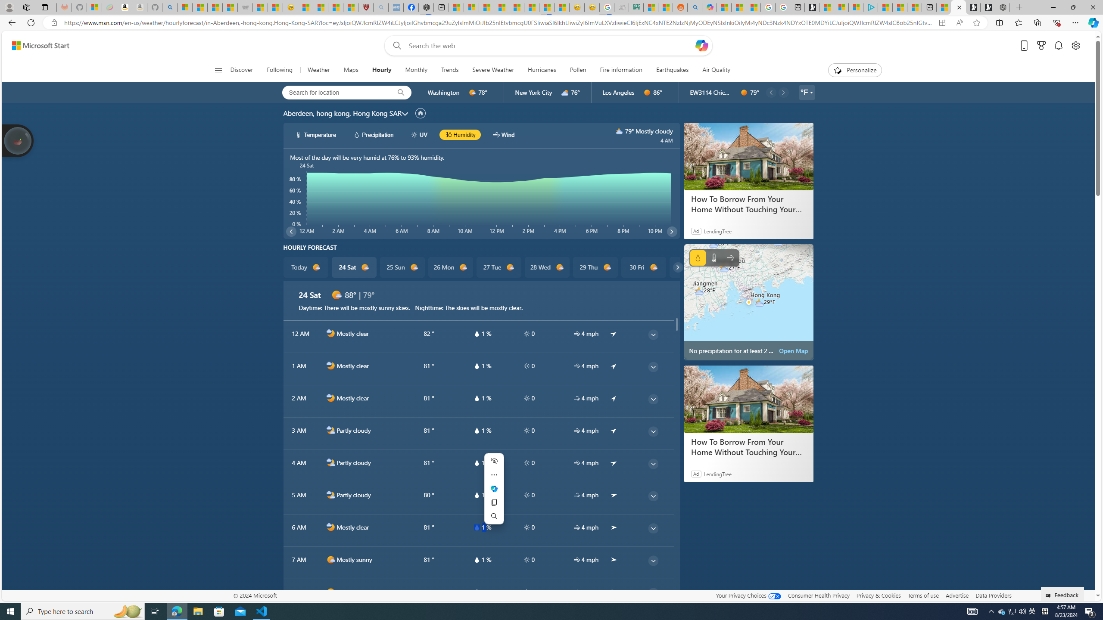 This screenshot has height=620, width=1103. I want to click on d3000, so click(565, 93).